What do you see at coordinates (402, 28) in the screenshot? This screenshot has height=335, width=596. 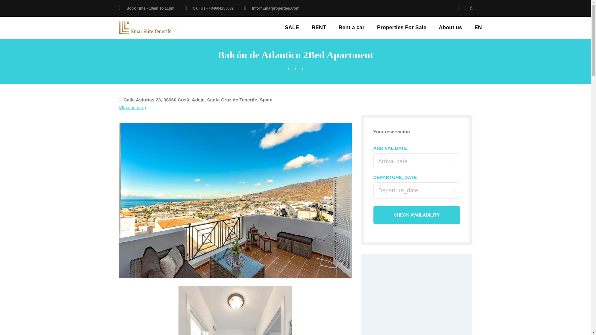 I see `Properties For Sale` at bounding box center [402, 28].